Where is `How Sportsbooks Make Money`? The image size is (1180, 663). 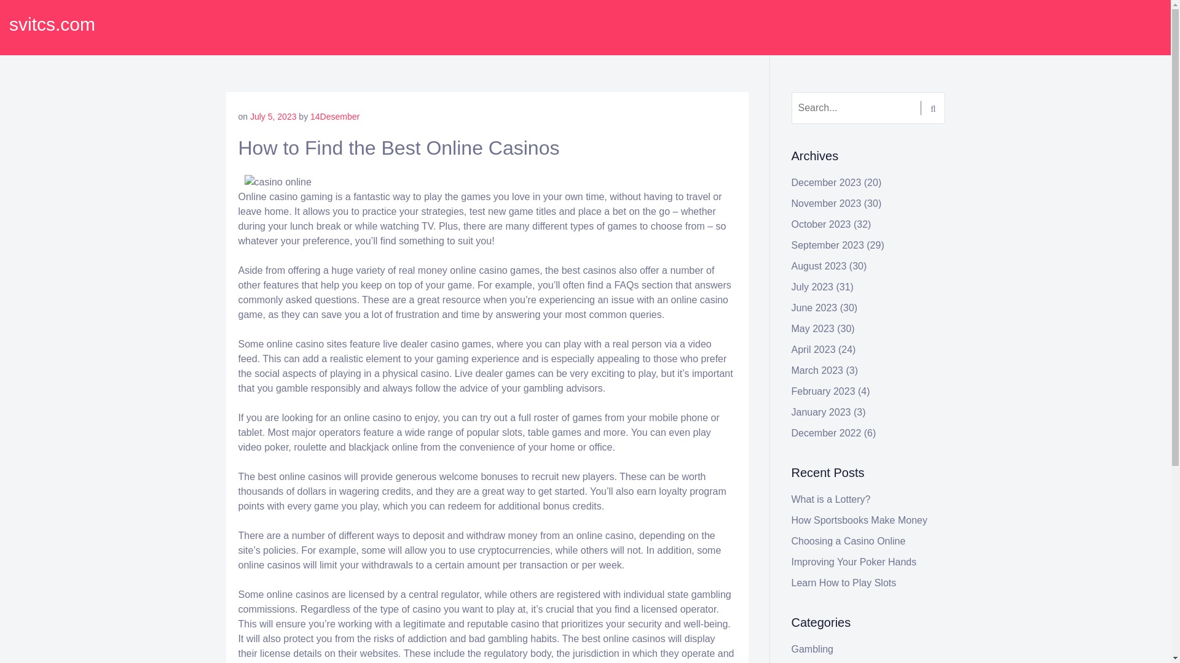
How Sportsbooks Make Money is located at coordinates (859, 521).